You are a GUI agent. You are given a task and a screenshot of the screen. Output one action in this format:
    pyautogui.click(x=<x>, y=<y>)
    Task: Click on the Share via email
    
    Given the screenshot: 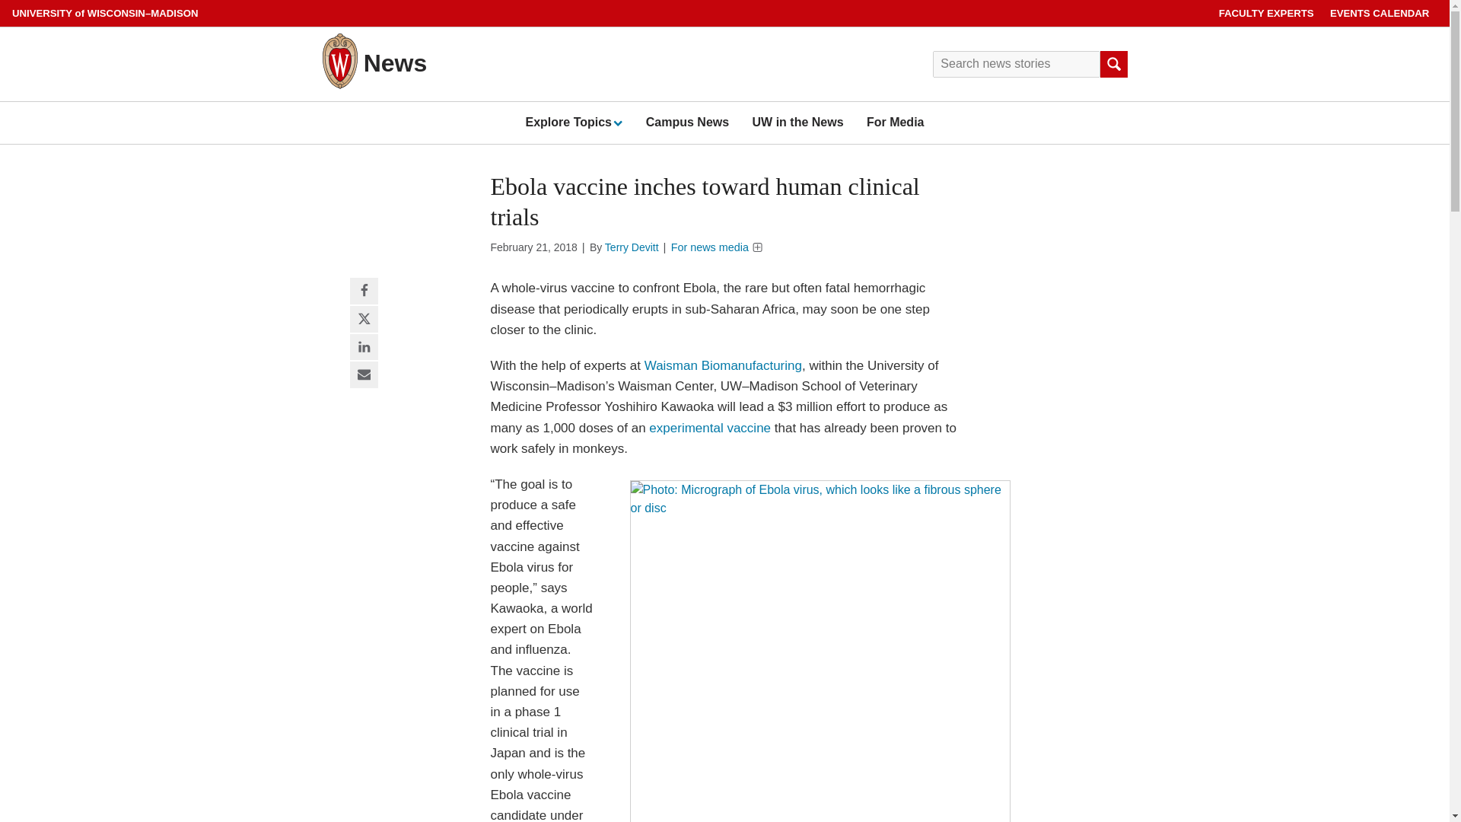 What is the action you would take?
    pyautogui.click(x=364, y=375)
    